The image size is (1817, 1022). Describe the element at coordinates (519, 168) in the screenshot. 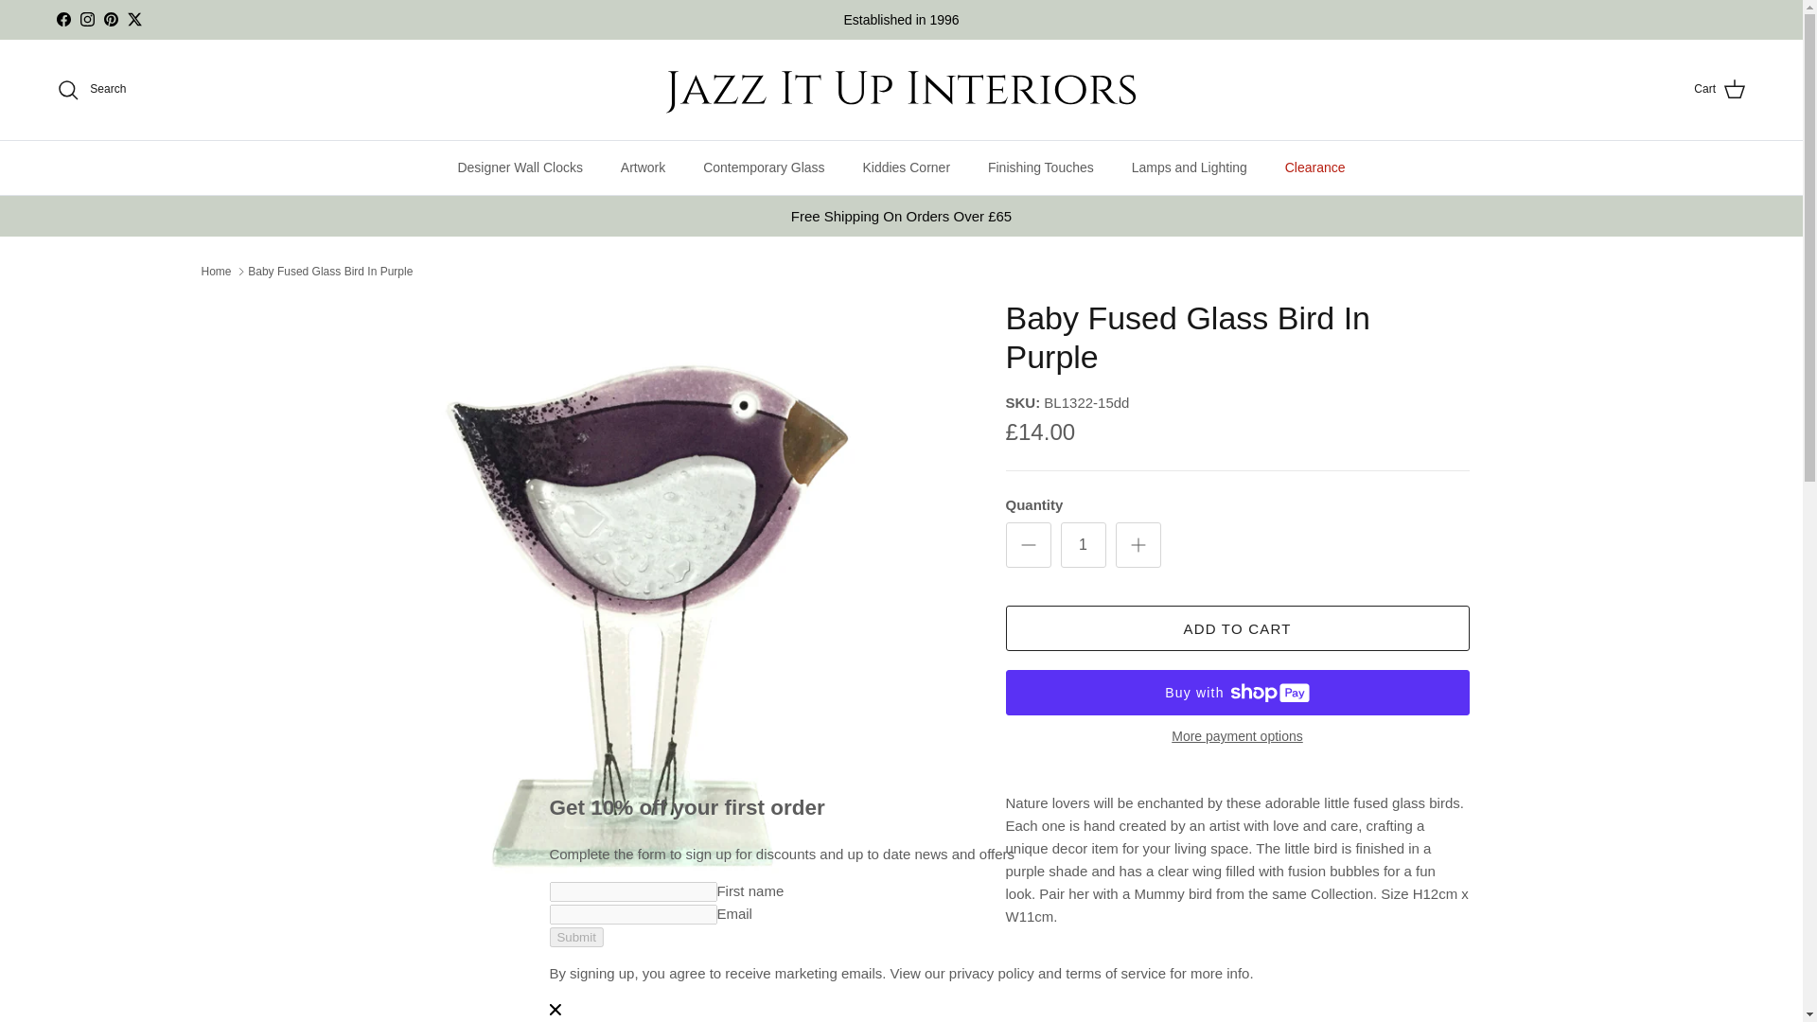

I see `Designer Wall Clocks` at that location.